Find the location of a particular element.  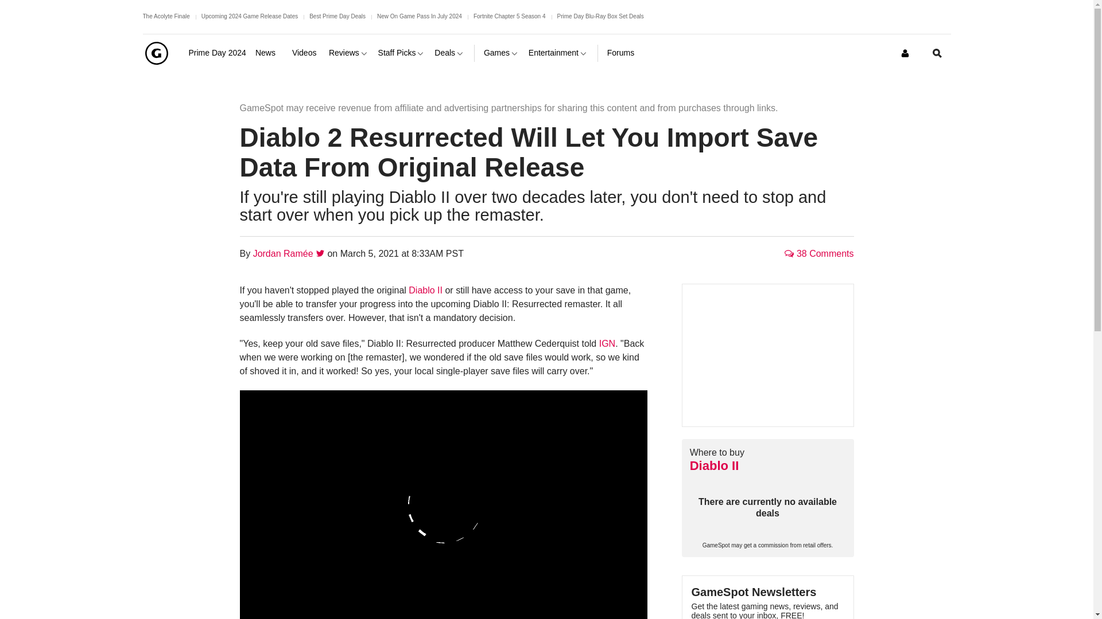

New On Game Pass In July 2024 is located at coordinates (419, 16).